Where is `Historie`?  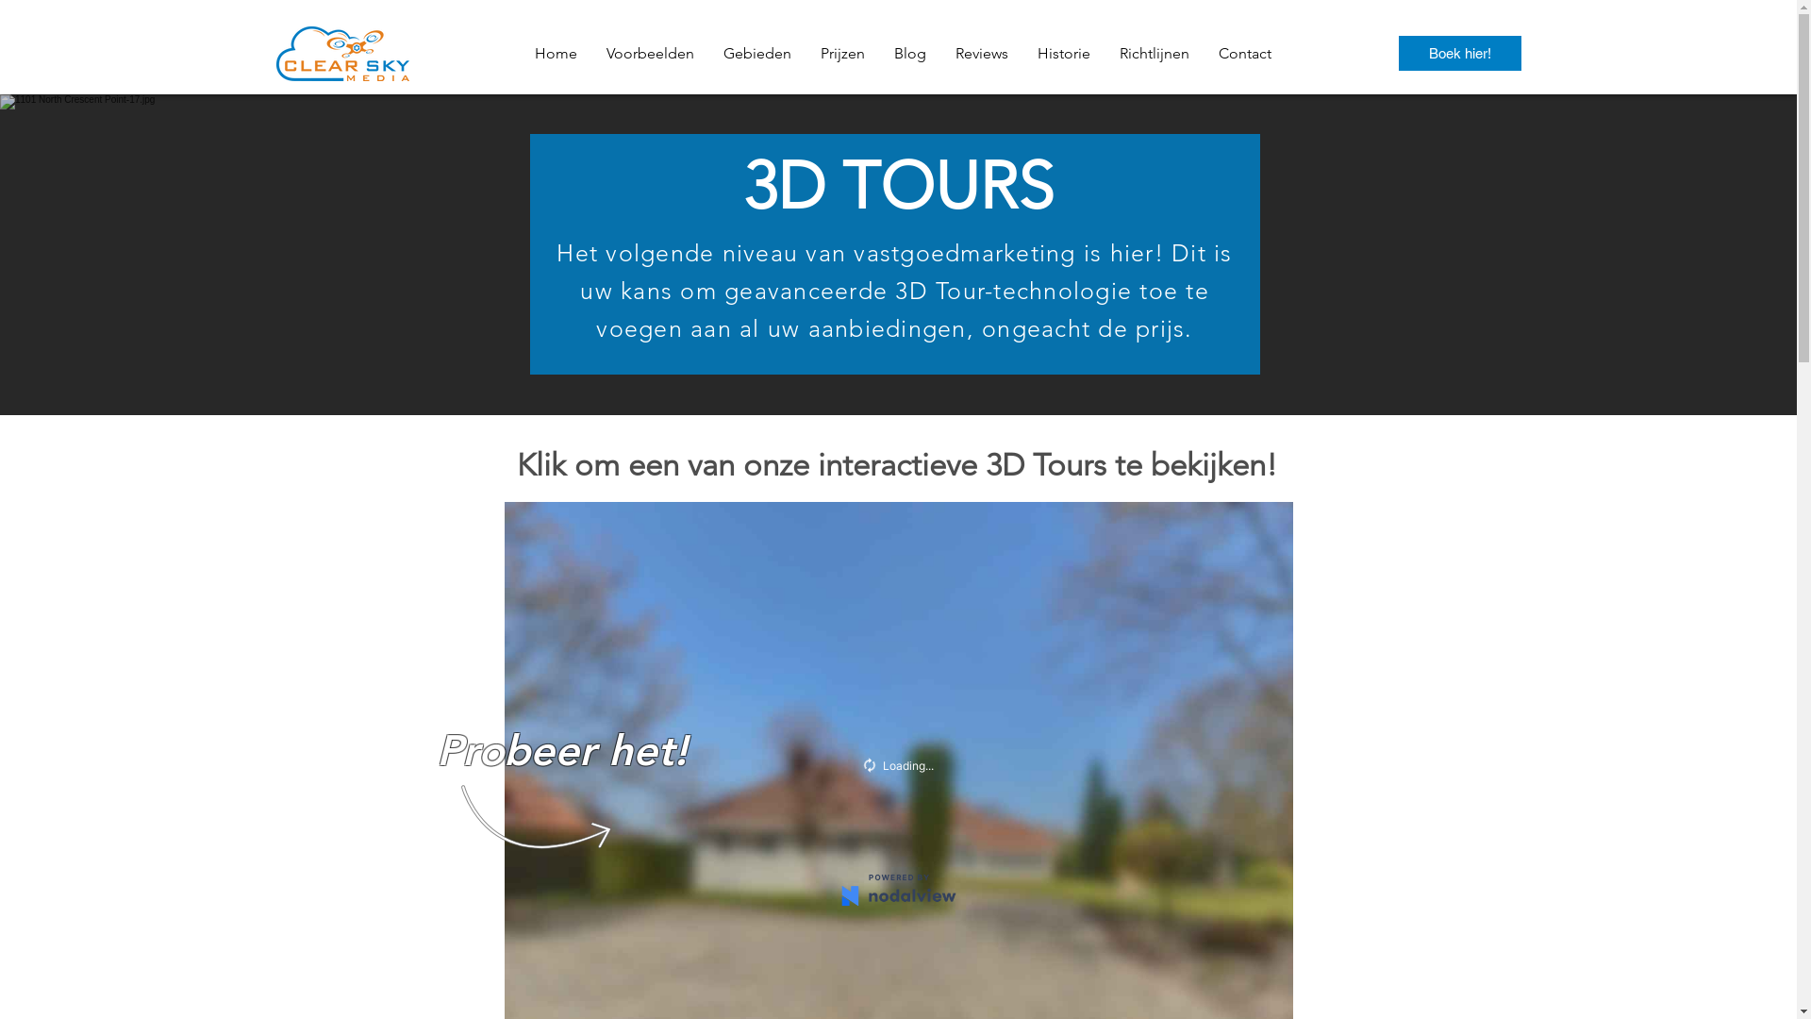
Historie is located at coordinates (1064, 53).